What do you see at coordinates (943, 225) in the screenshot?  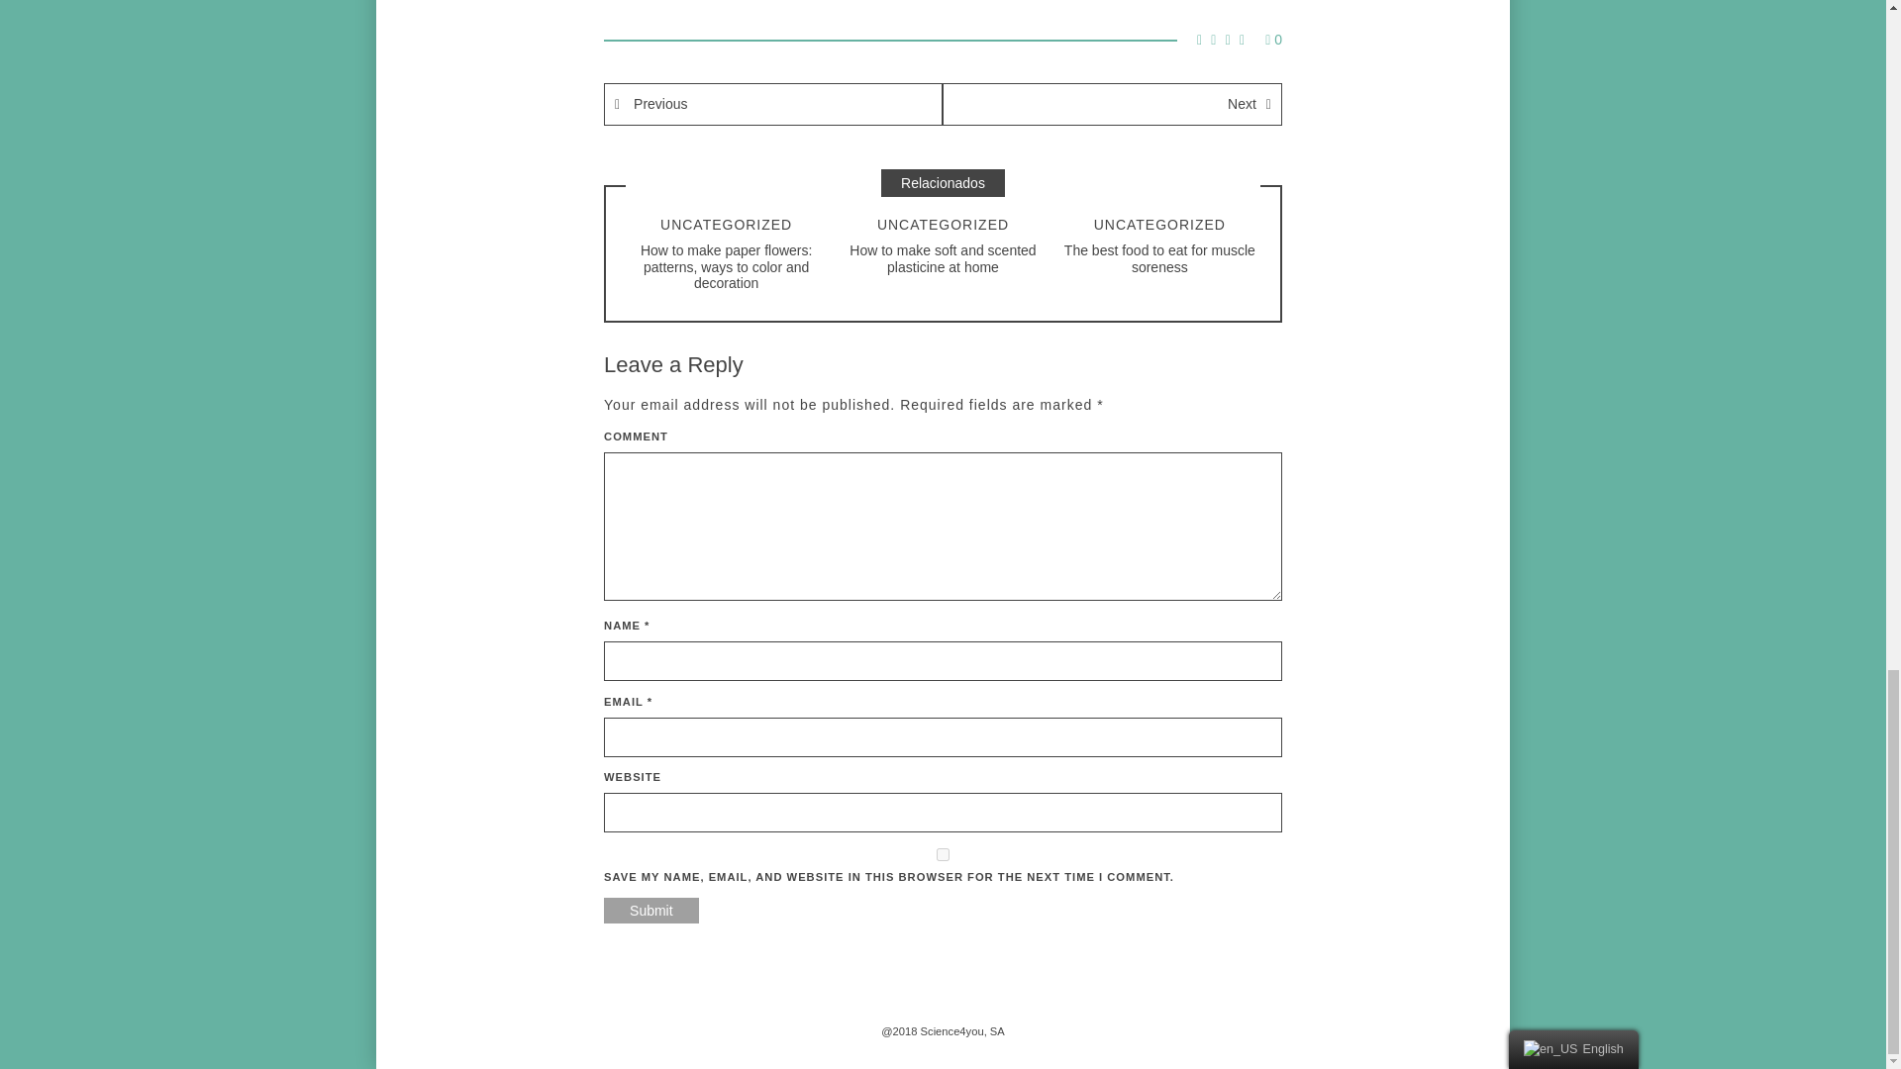 I see `UNCATEGORIZED` at bounding box center [943, 225].